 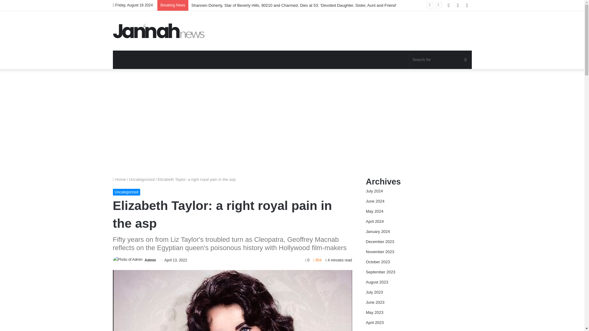 What do you see at coordinates (119, 179) in the screenshot?
I see `Home` at bounding box center [119, 179].